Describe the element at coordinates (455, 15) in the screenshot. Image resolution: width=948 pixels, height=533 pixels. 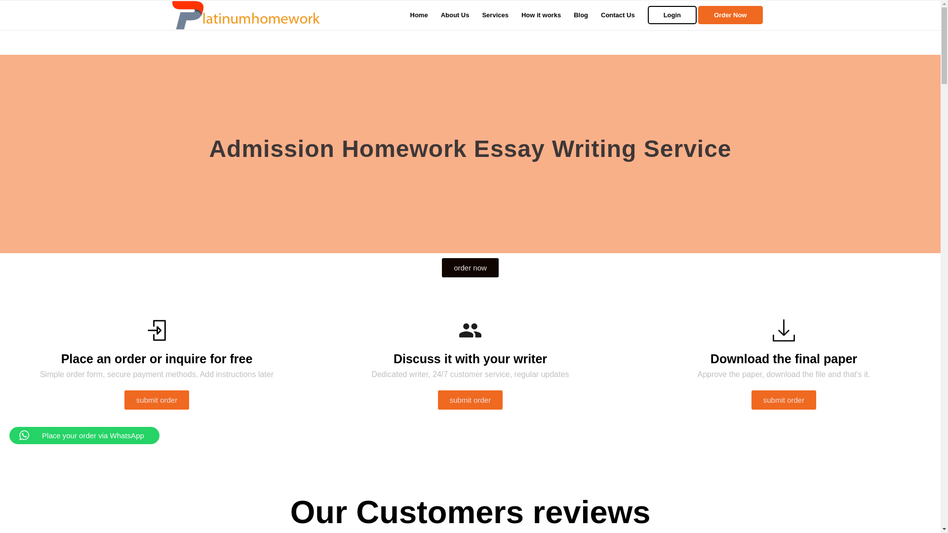
I see `About Us` at that location.